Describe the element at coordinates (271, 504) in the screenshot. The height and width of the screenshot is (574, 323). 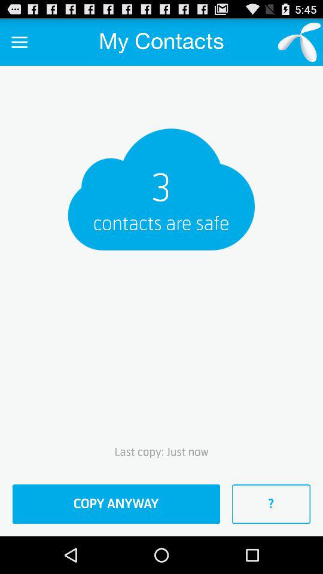
I see `select the item to the right of the copy anyway` at that location.